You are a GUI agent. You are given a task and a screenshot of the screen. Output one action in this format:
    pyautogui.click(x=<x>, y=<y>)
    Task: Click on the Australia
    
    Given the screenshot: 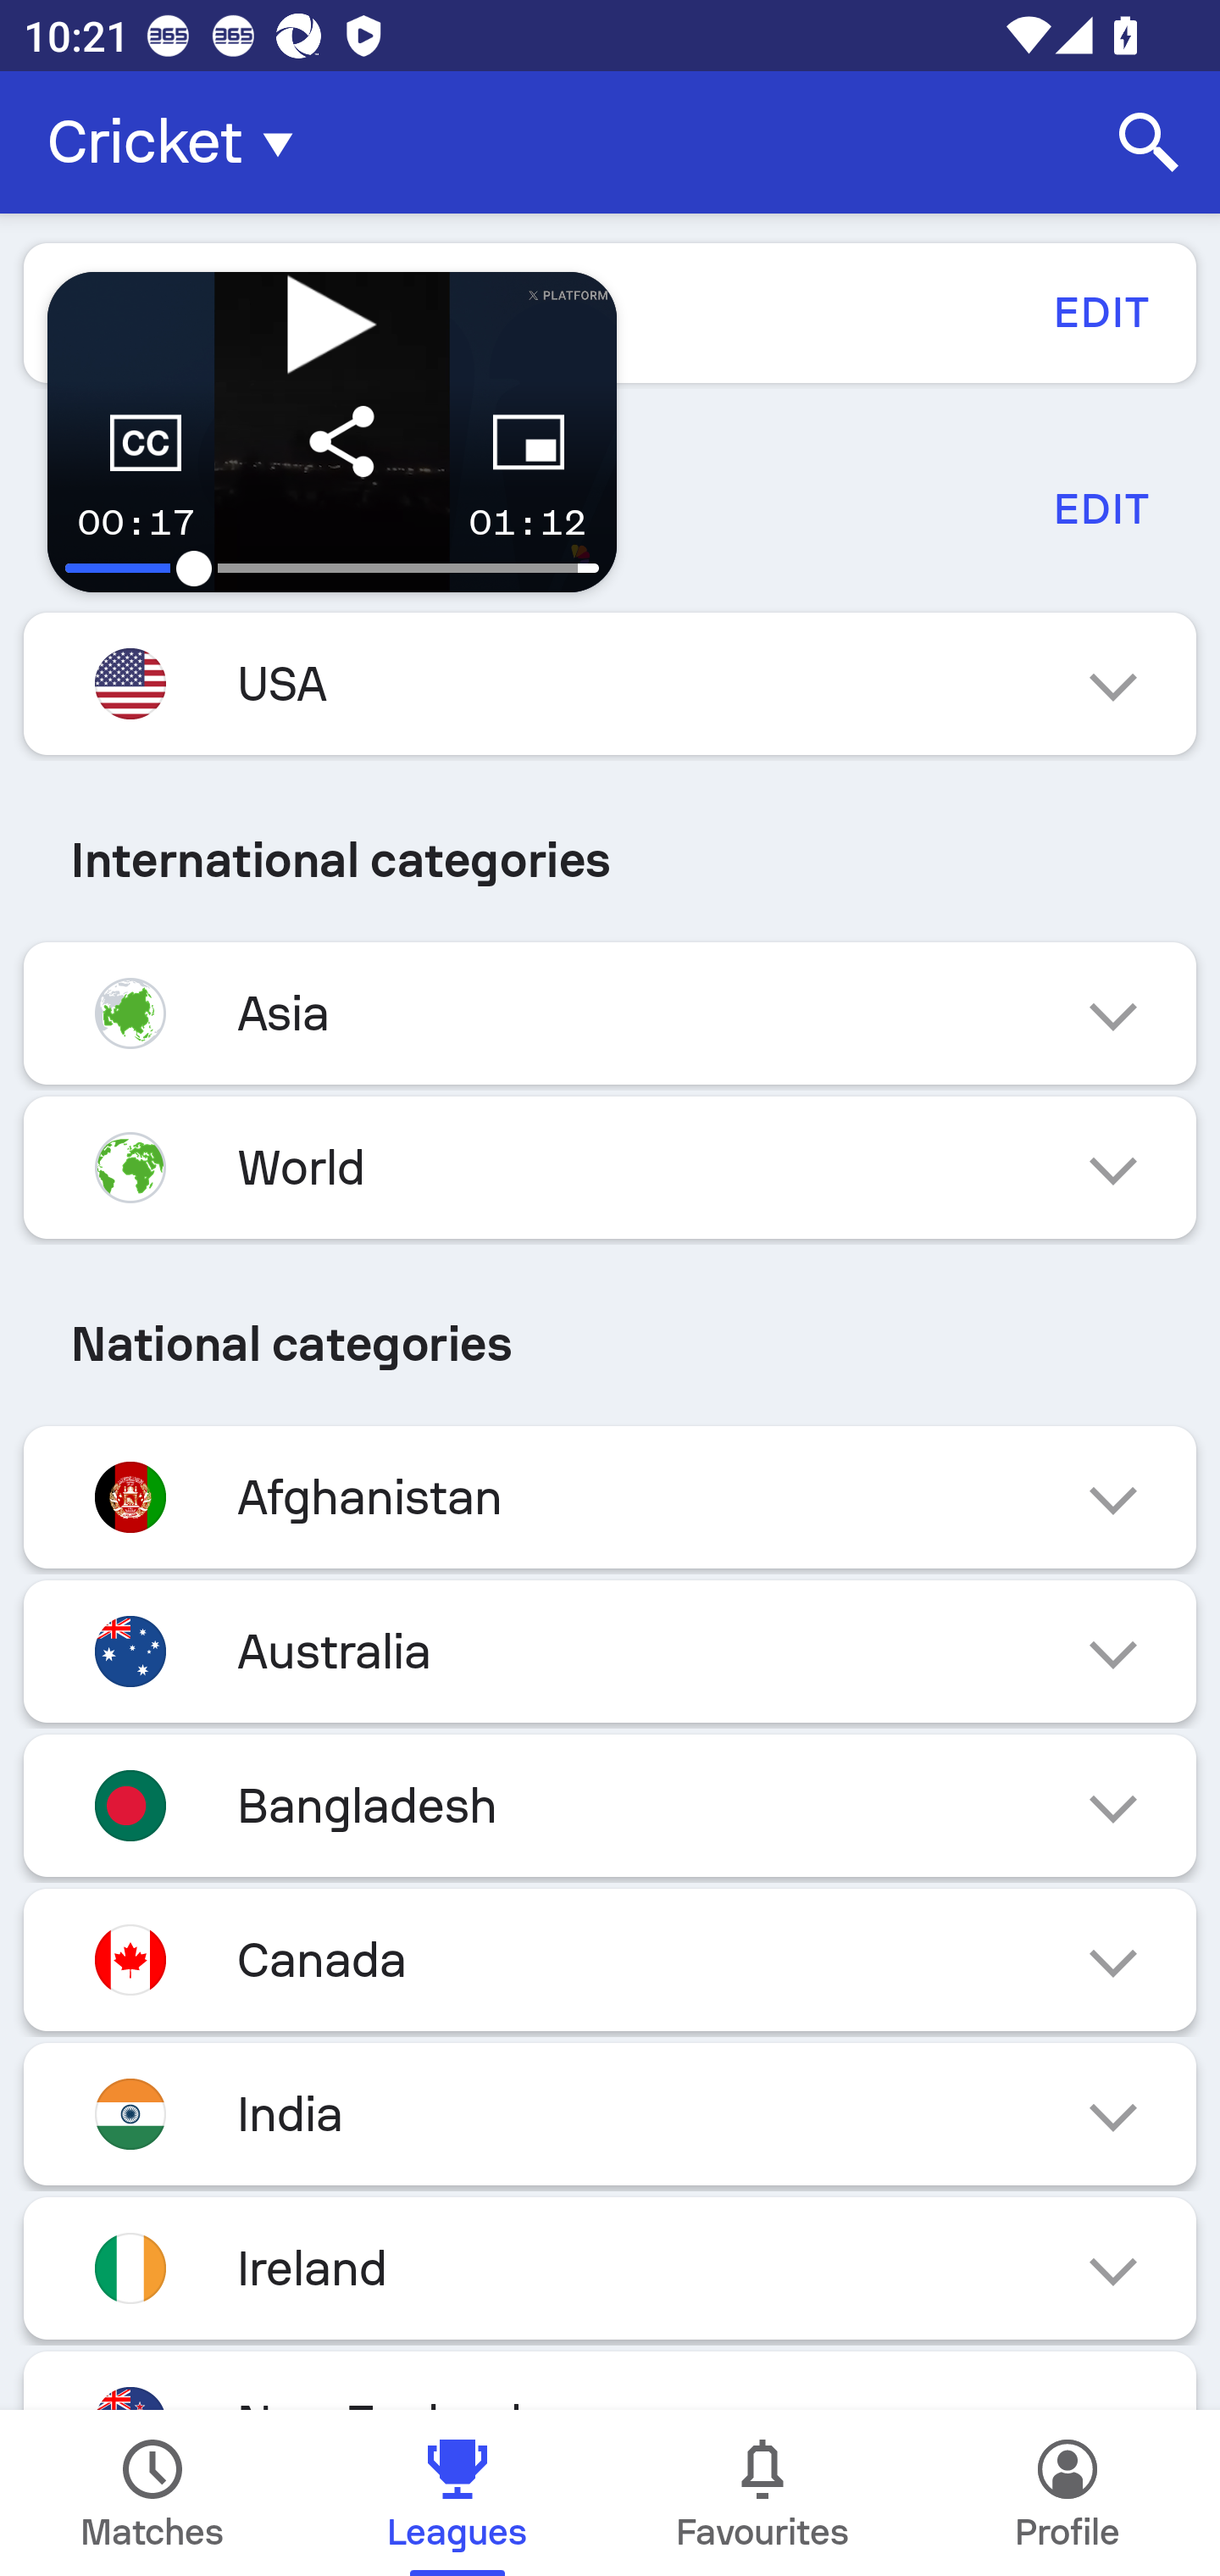 What is the action you would take?
    pyautogui.click(x=610, y=1651)
    